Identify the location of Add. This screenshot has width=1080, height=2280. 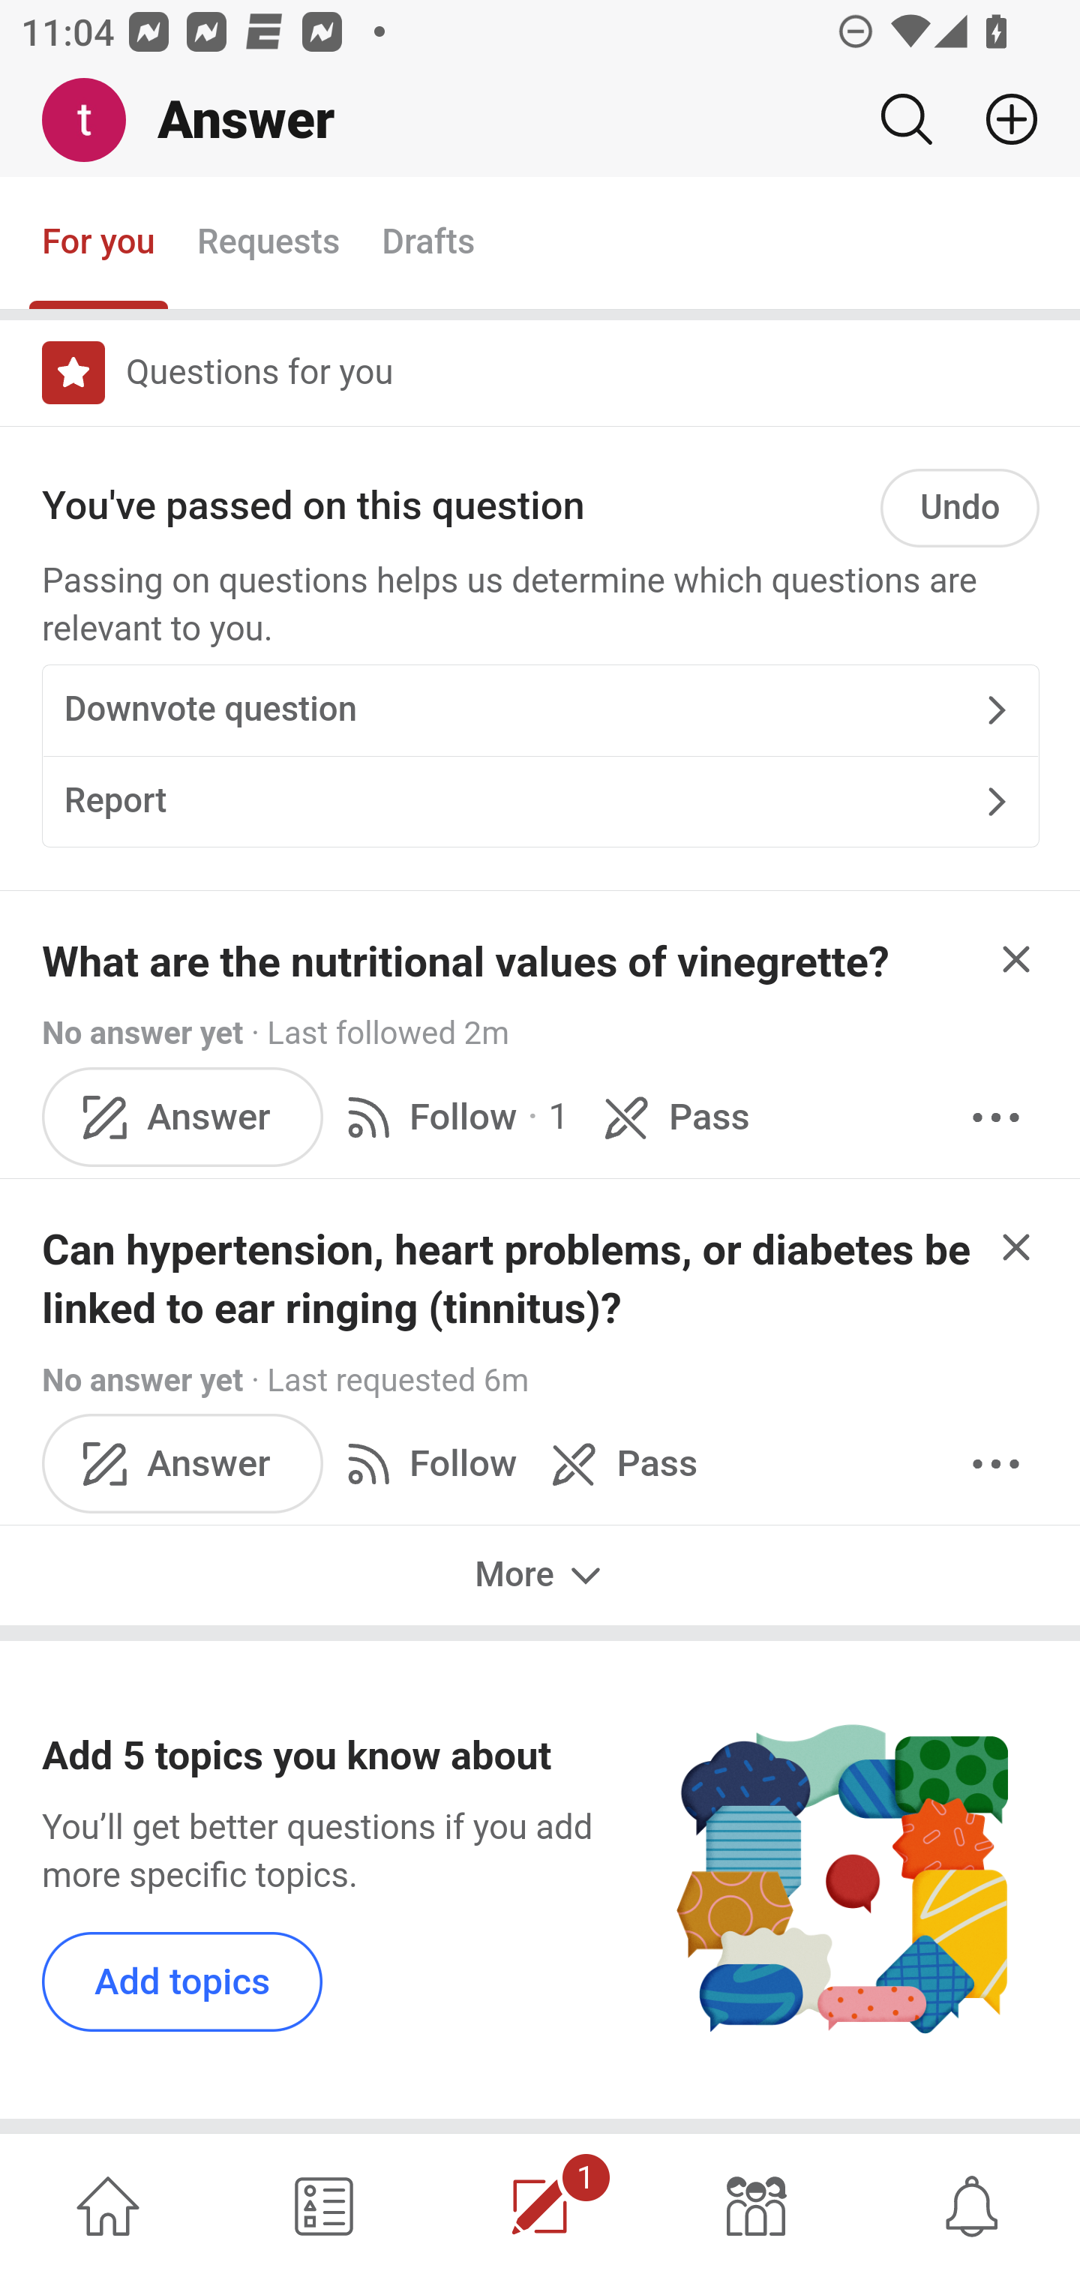
(1000, 119).